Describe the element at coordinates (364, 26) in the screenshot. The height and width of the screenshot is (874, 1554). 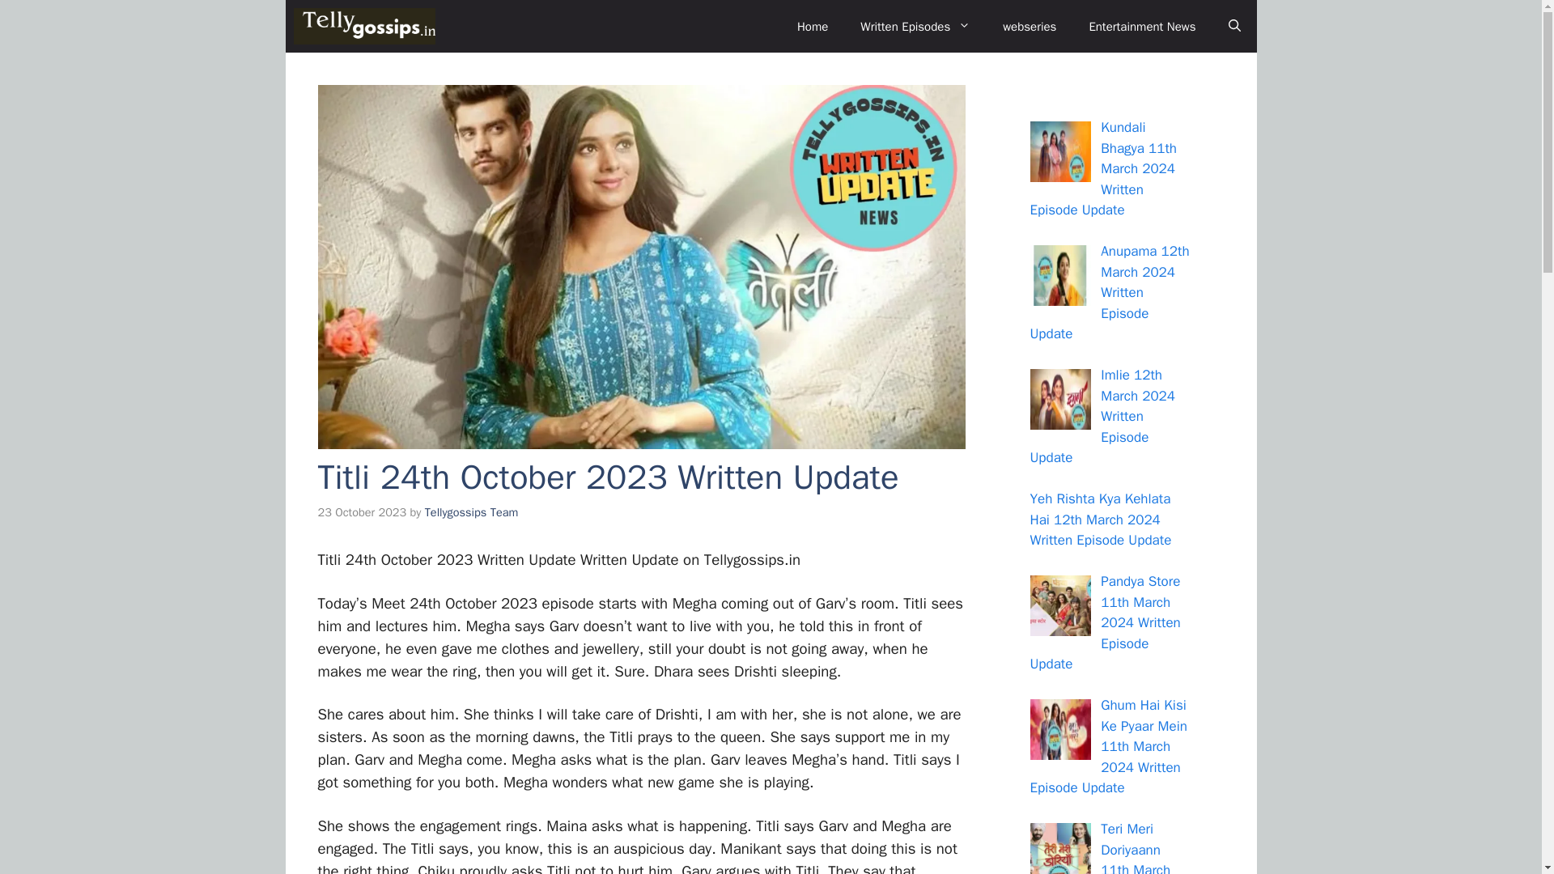
I see `Tellygossips.in` at that location.